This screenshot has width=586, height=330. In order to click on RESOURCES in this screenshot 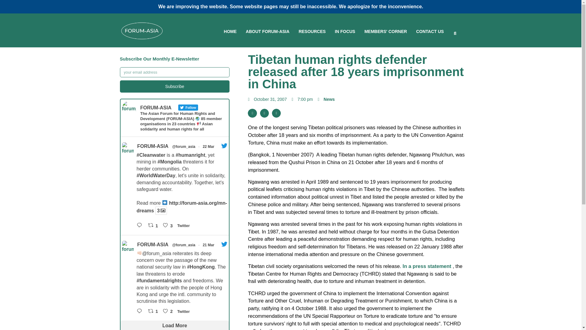, I will do `click(312, 32)`.